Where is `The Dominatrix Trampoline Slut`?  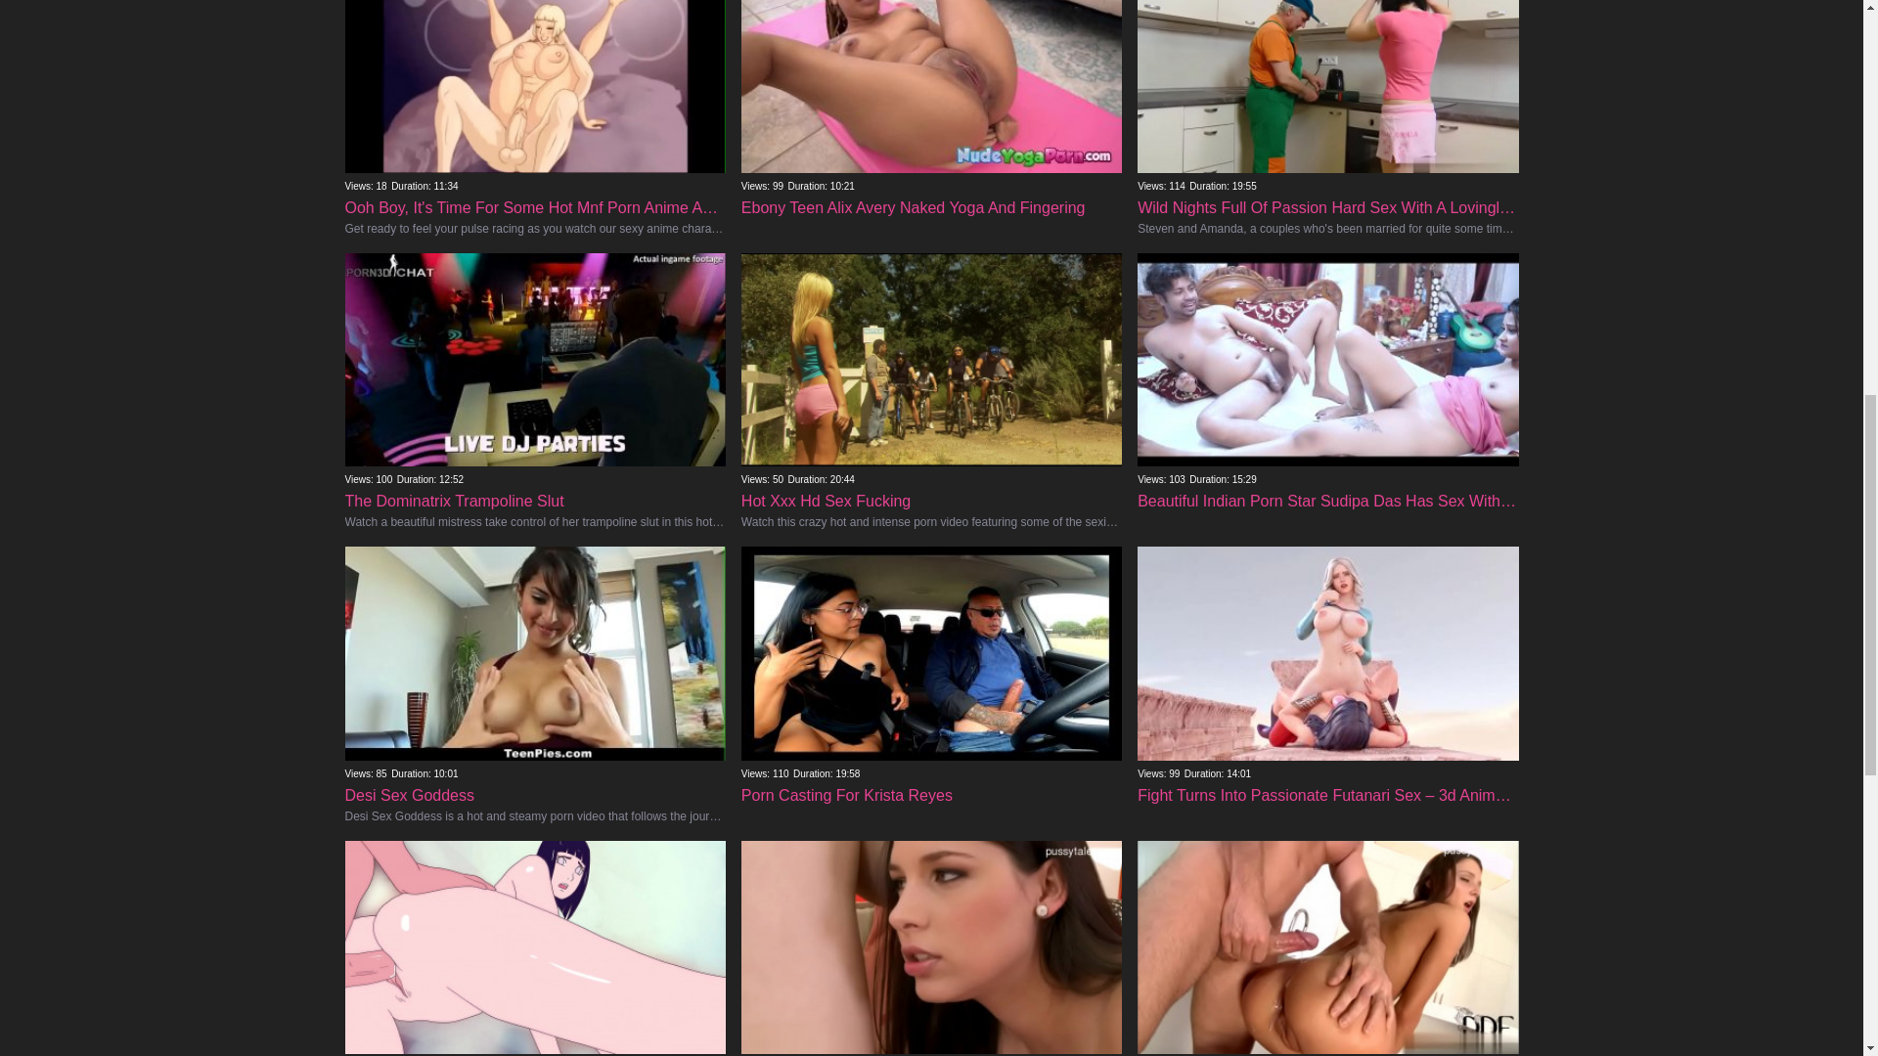 The Dominatrix Trampoline Slut is located at coordinates (534, 440).